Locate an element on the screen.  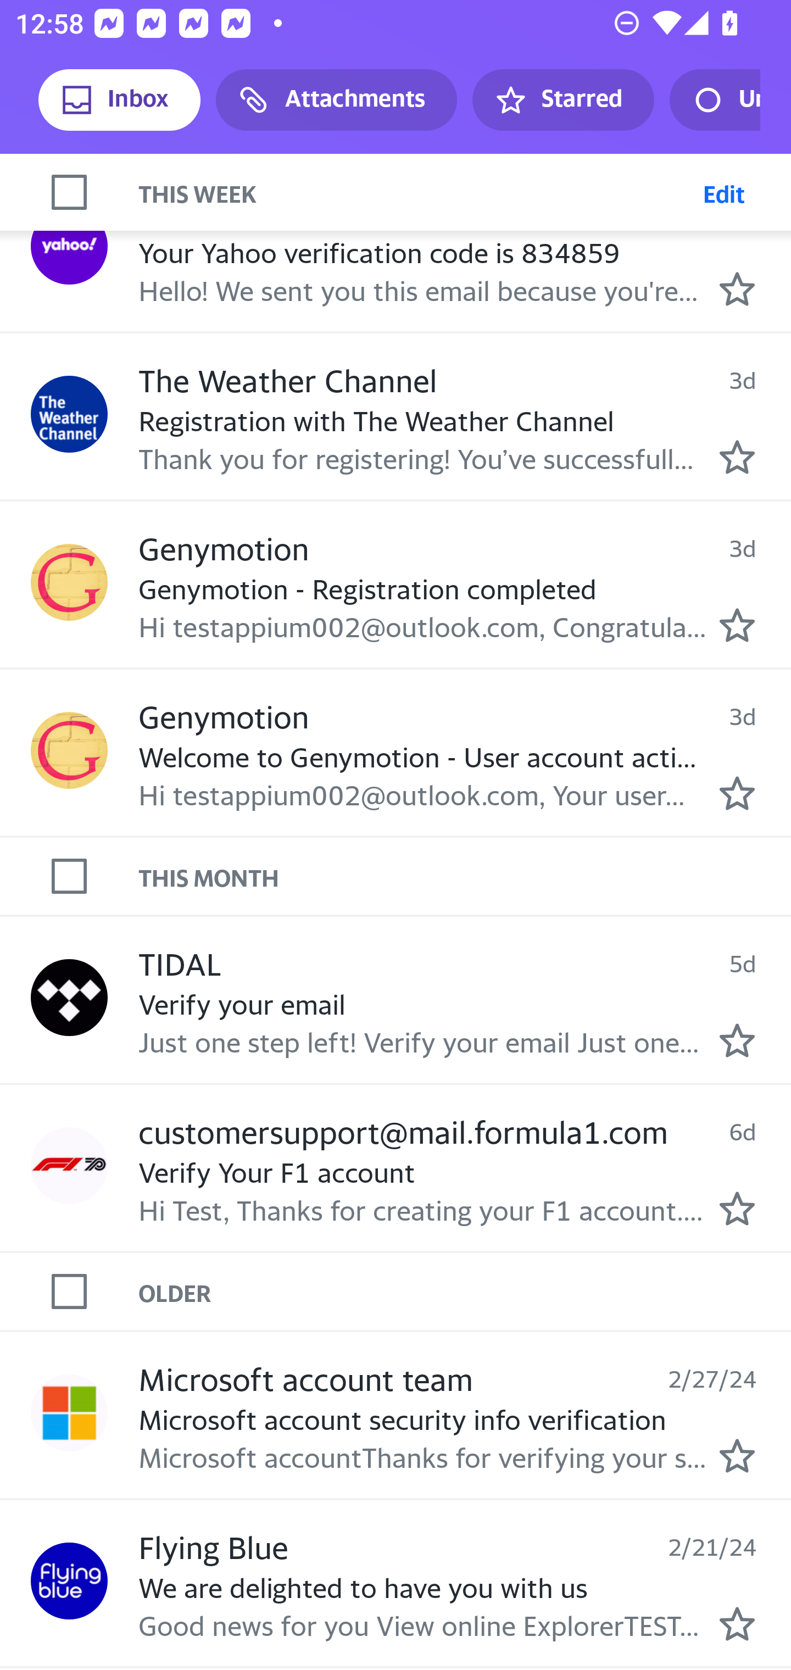
Mark as starred. is located at coordinates (737, 1041).